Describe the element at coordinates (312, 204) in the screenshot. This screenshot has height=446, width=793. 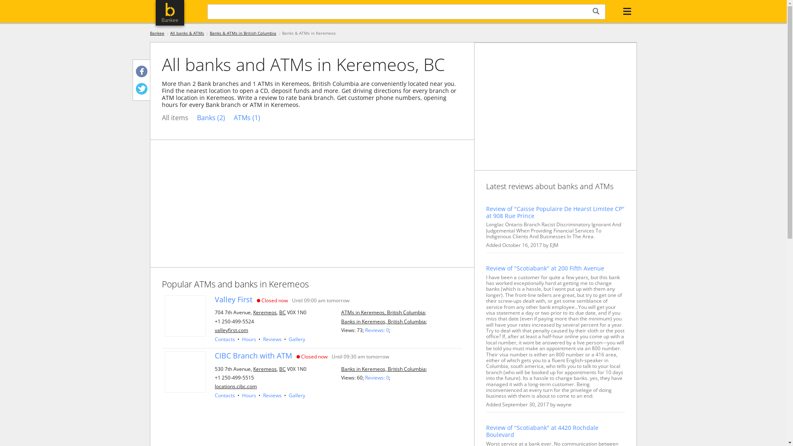
I see `Advertisement` at that location.